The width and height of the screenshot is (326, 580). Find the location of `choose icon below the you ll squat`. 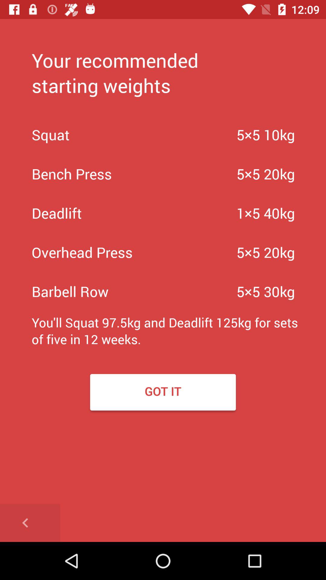

choose icon below the you ll squat is located at coordinates (30, 523).